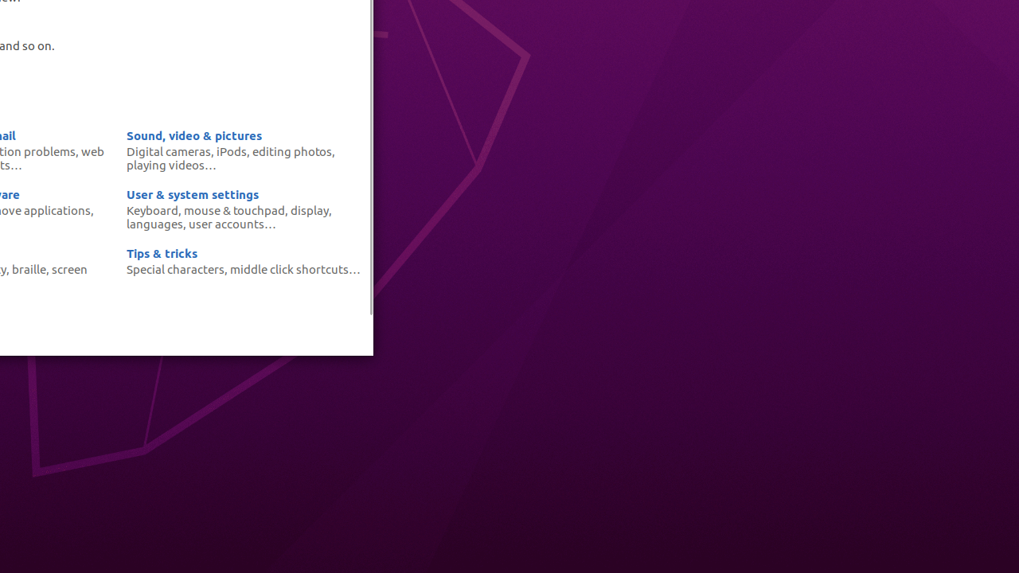 The image size is (1019, 573). What do you see at coordinates (194, 135) in the screenshot?
I see `Sound, video & pictures` at bounding box center [194, 135].